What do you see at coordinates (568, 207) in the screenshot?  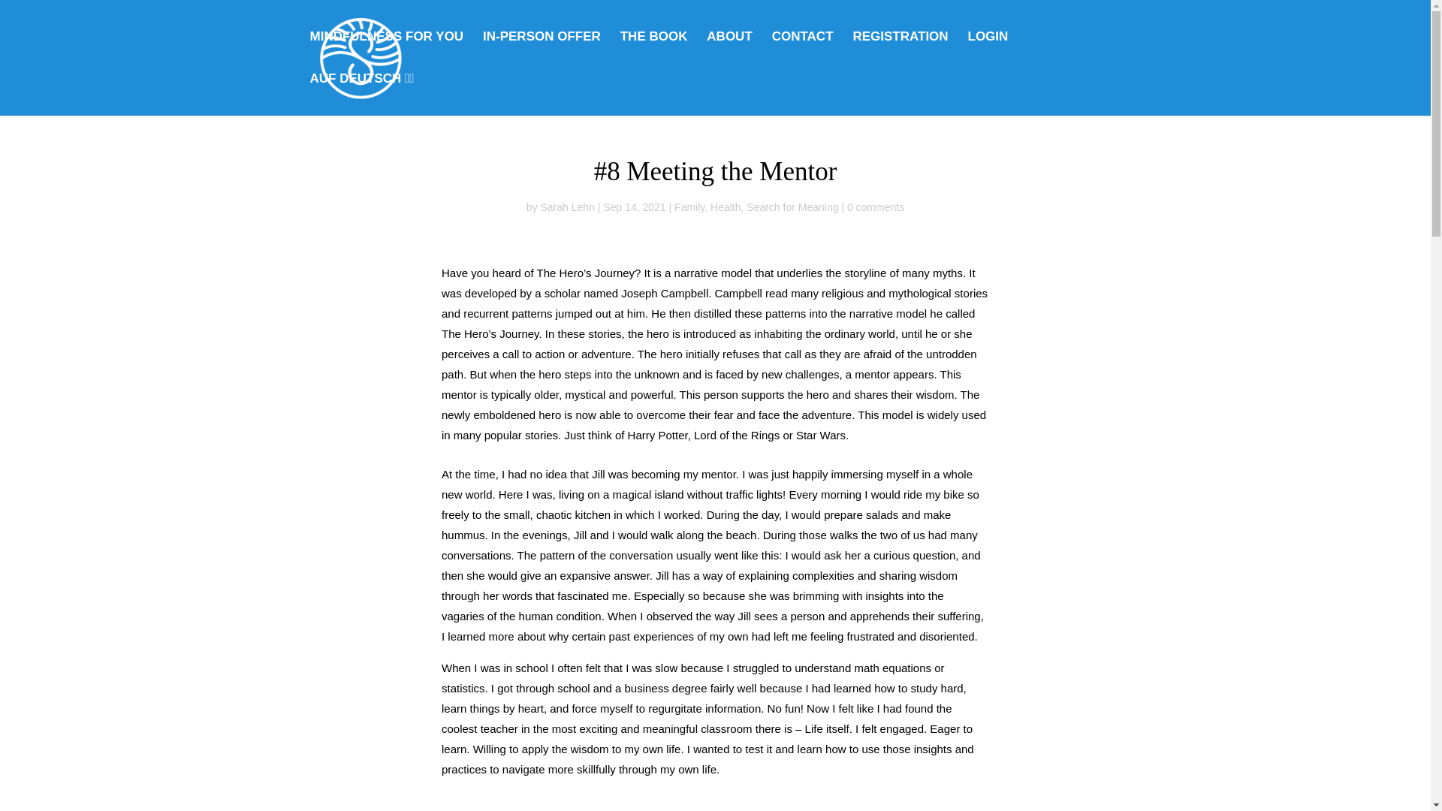 I see `Posts by Sarah Lehn` at bounding box center [568, 207].